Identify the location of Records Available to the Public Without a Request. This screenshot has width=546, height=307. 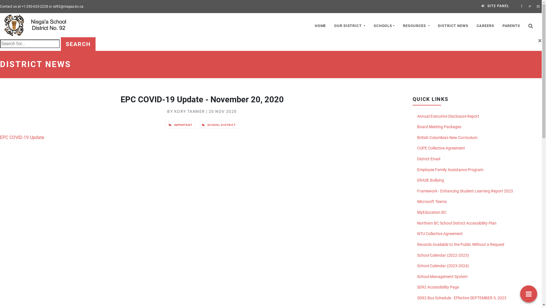
(477, 245).